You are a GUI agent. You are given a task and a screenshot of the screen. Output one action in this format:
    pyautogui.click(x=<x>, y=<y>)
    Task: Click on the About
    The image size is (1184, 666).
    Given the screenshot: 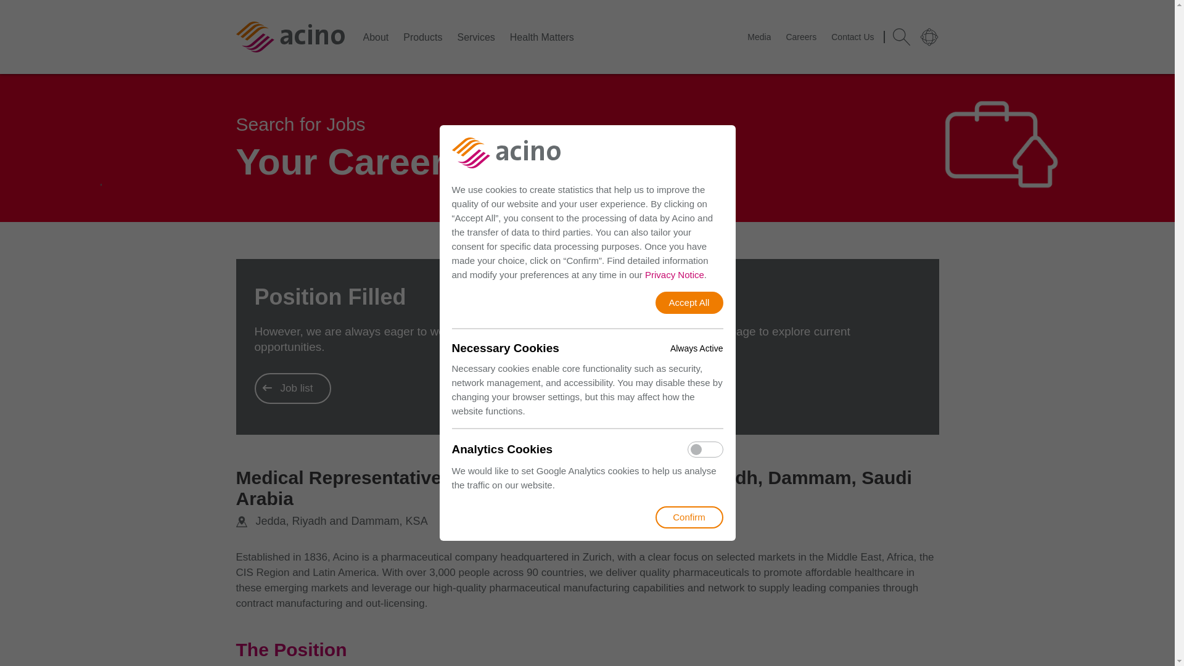 What is the action you would take?
    pyautogui.click(x=375, y=36)
    